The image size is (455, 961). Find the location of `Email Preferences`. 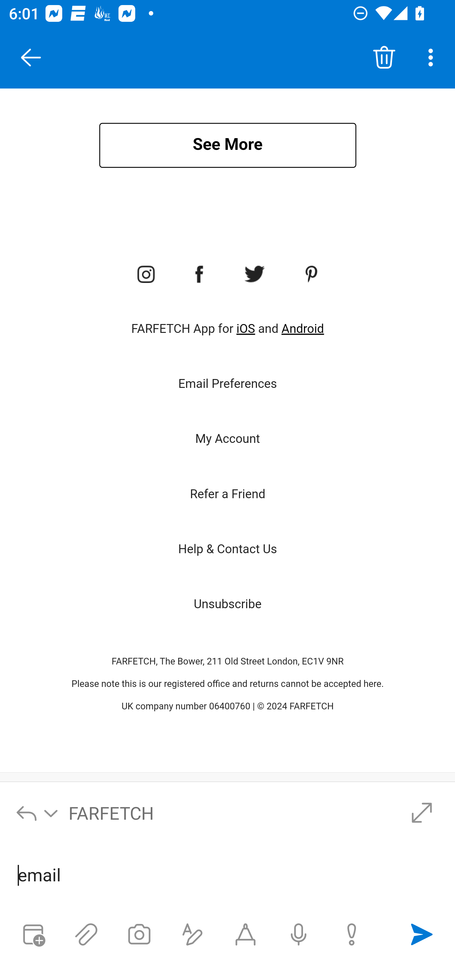

Email Preferences is located at coordinates (227, 384).